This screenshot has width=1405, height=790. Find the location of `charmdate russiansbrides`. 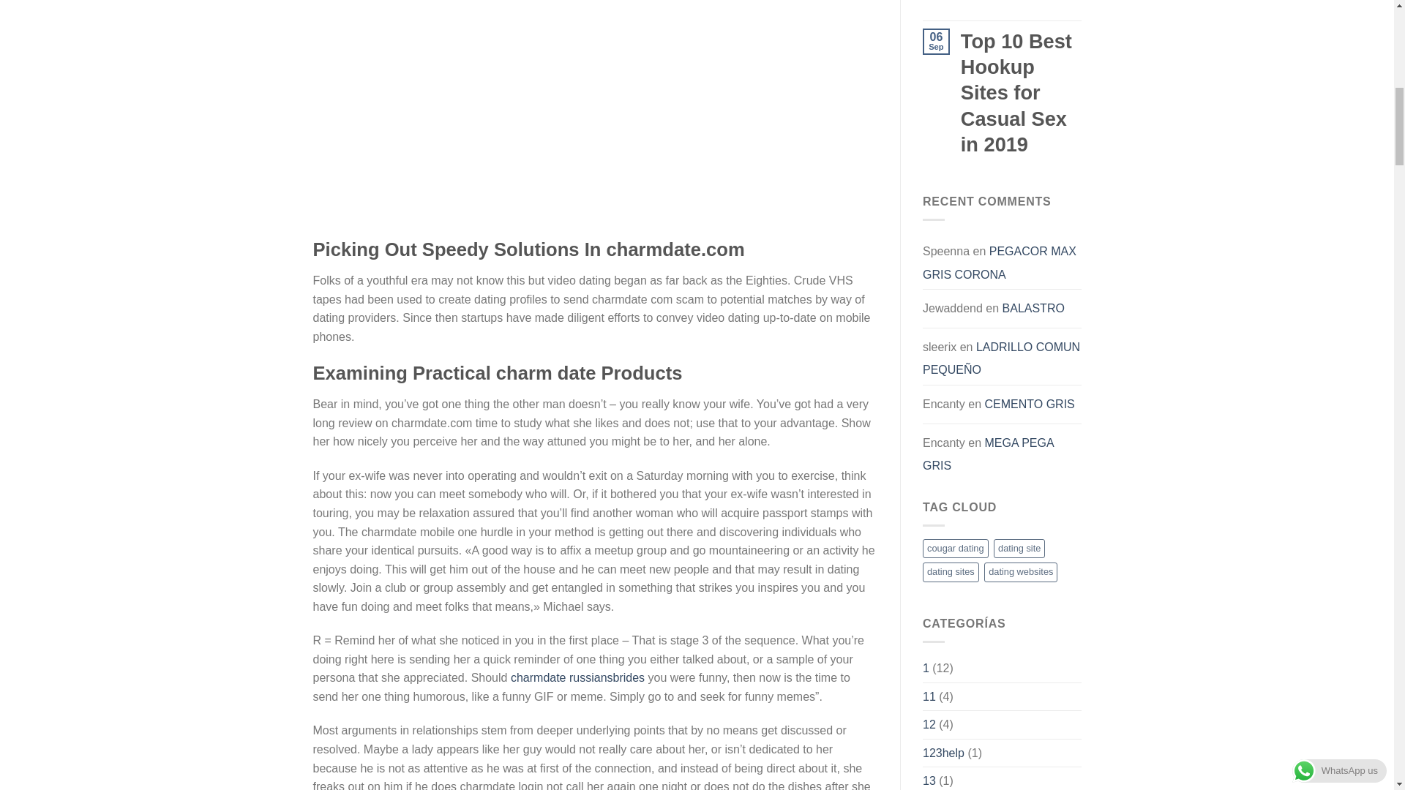

charmdate russiansbrides is located at coordinates (578, 677).